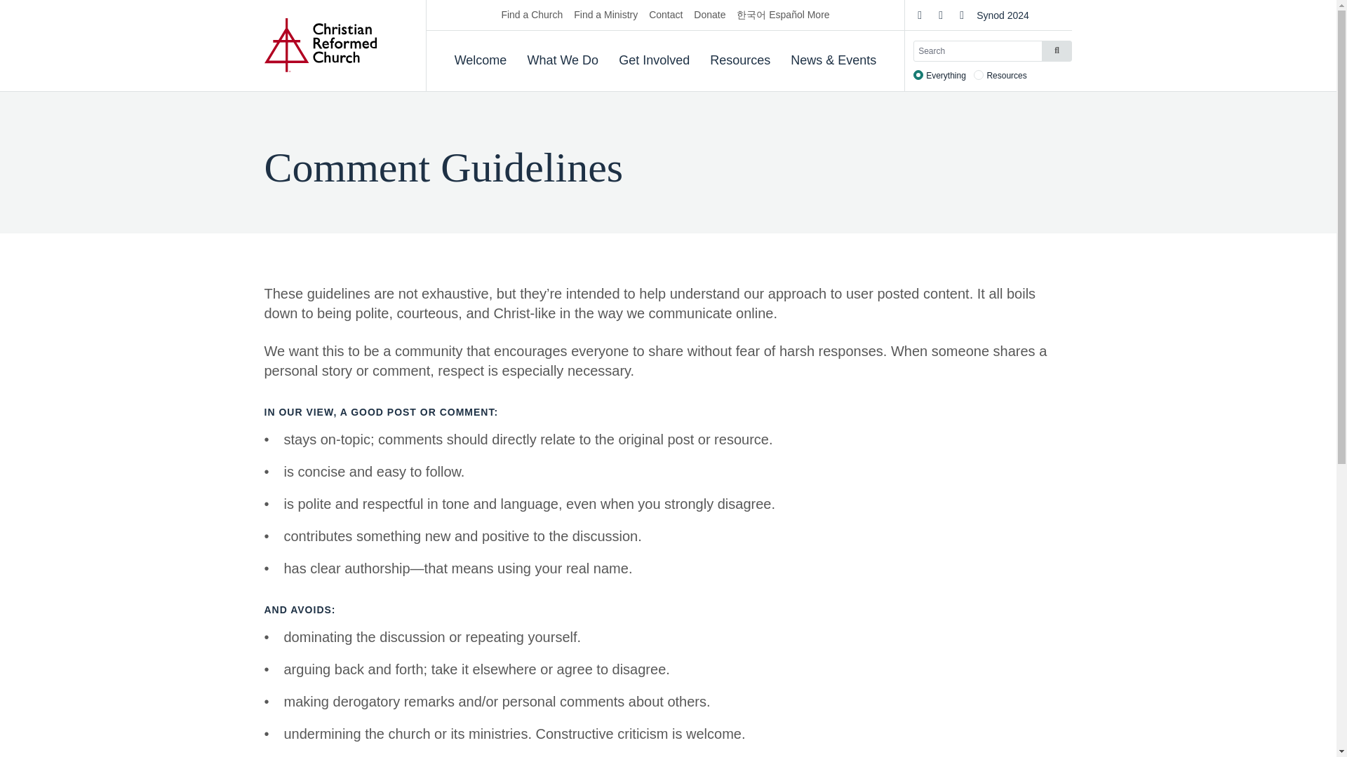 The width and height of the screenshot is (1347, 757). I want to click on Find a Ministry, so click(605, 15).